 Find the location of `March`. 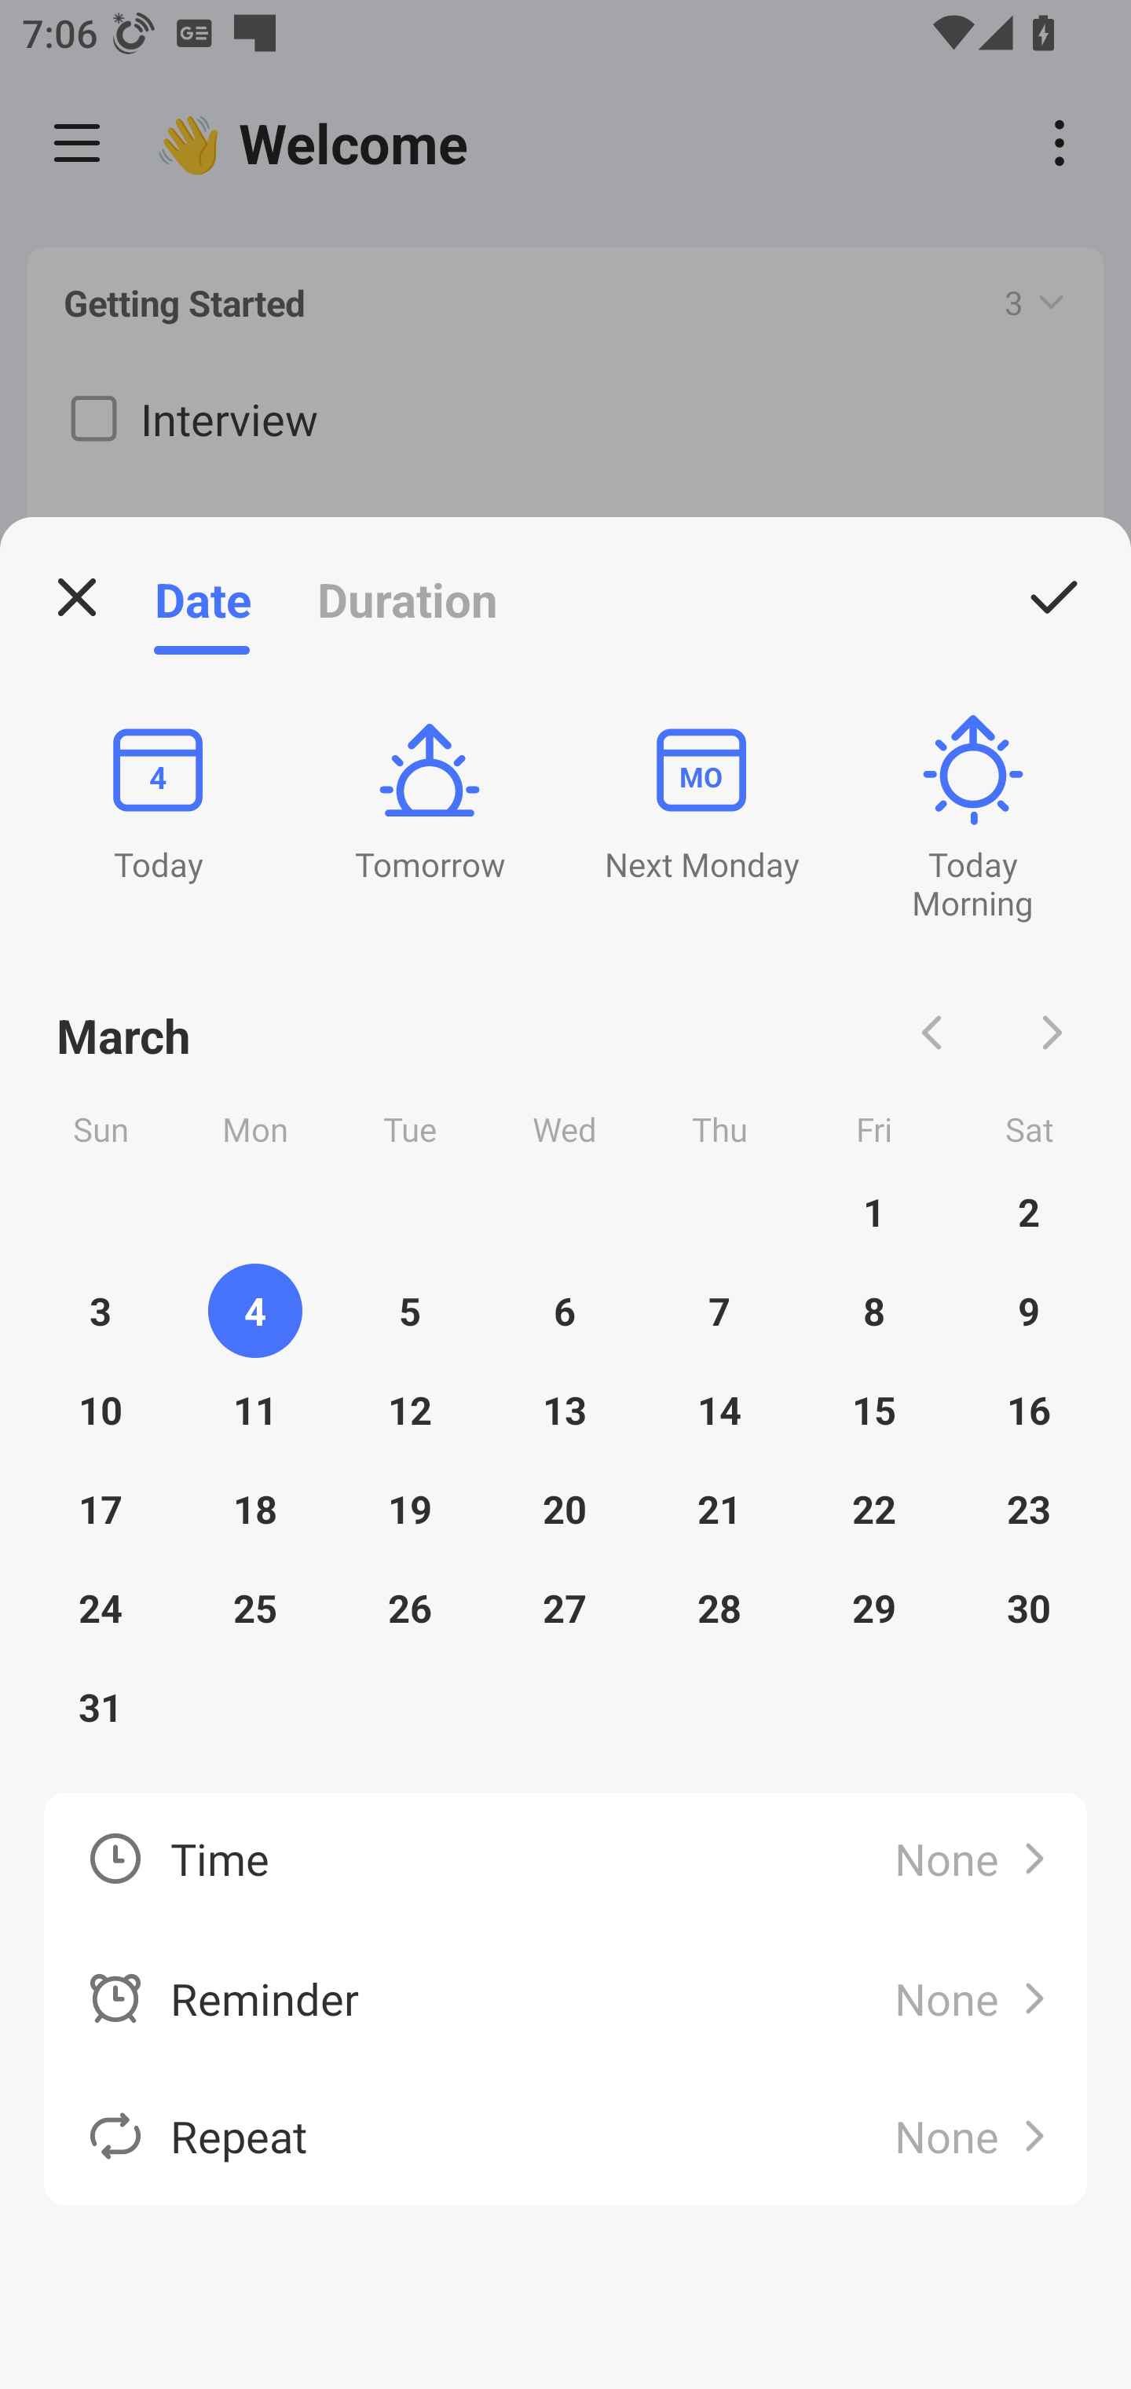

March is located at coordinates (124, 1033).